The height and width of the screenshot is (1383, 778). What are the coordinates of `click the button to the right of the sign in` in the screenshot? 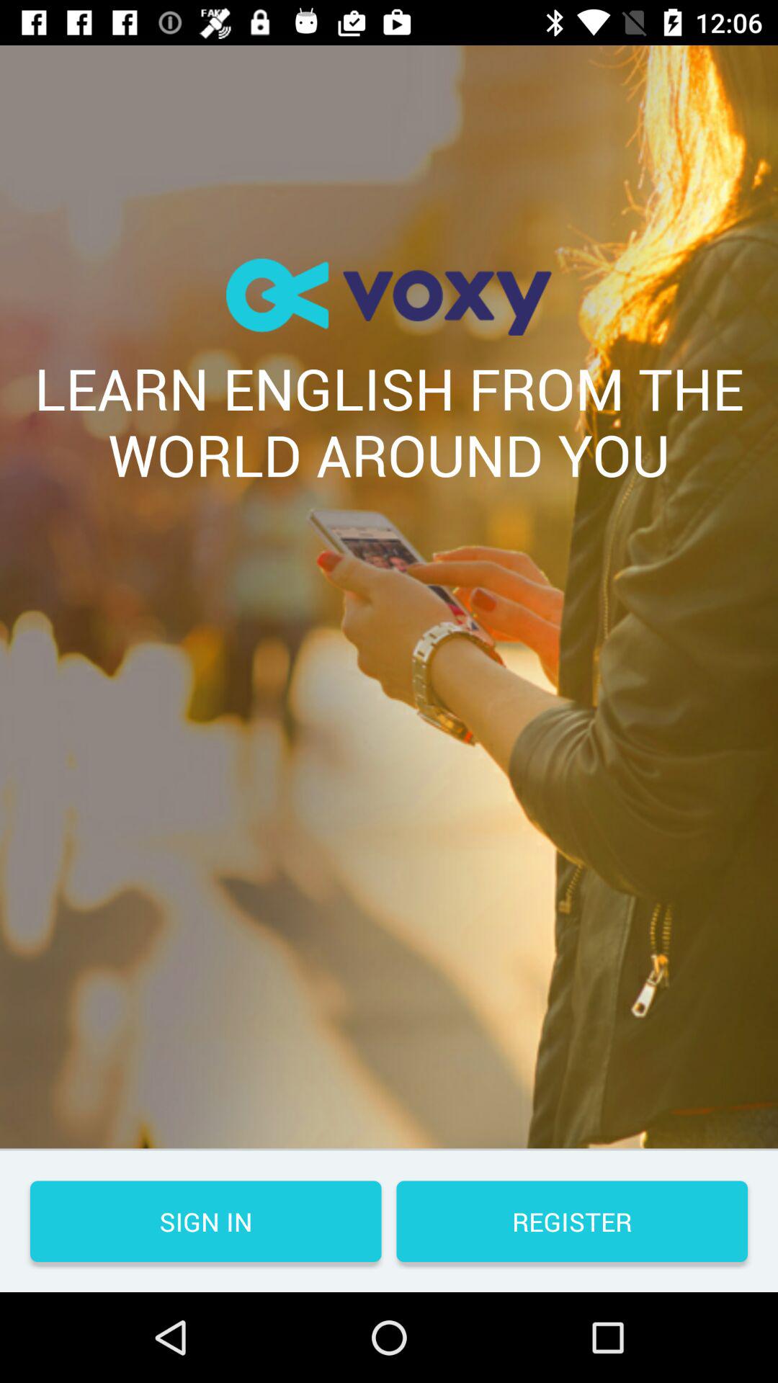 It's located at (572, 1222).